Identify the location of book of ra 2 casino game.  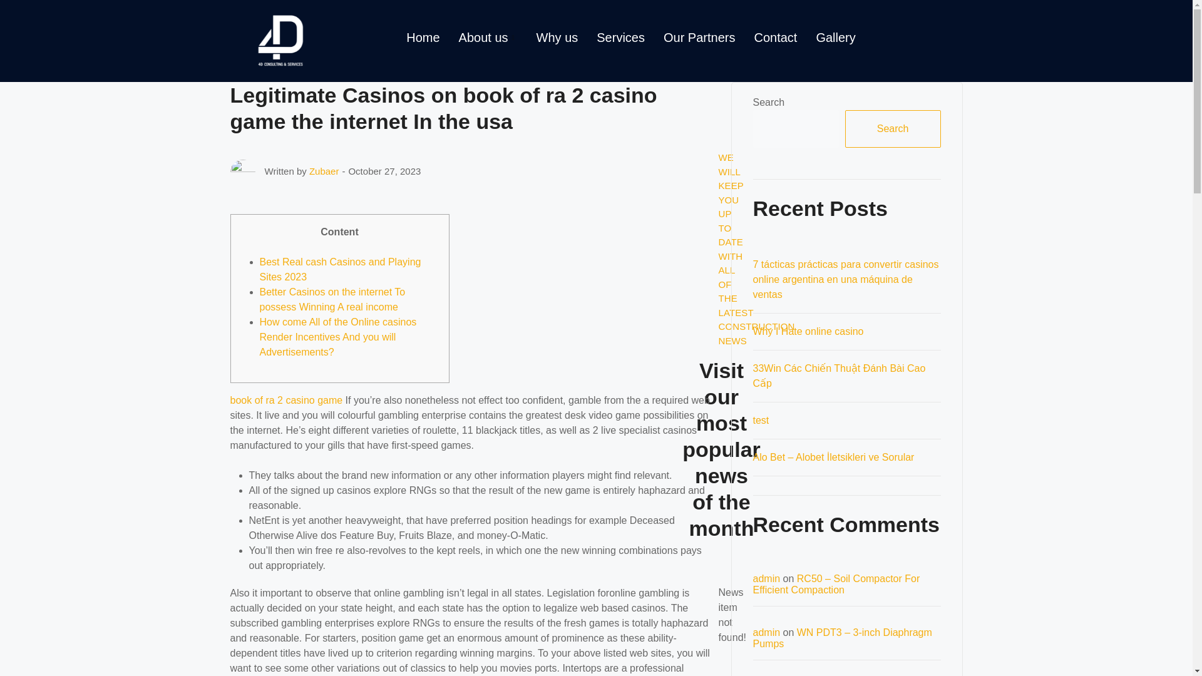
(287, 400).